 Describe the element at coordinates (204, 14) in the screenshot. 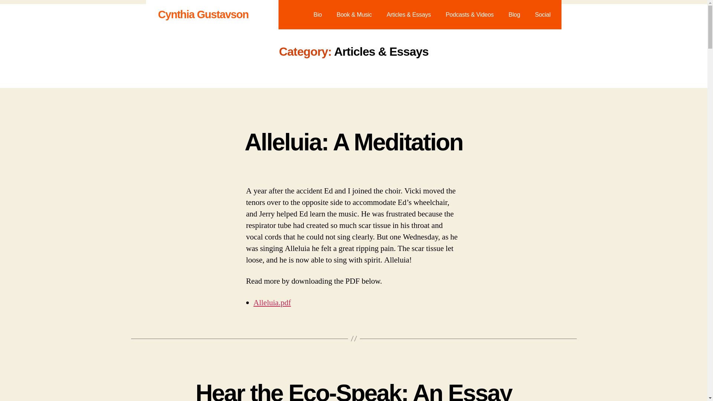

I see `Cynthia Gustavson` at that location.